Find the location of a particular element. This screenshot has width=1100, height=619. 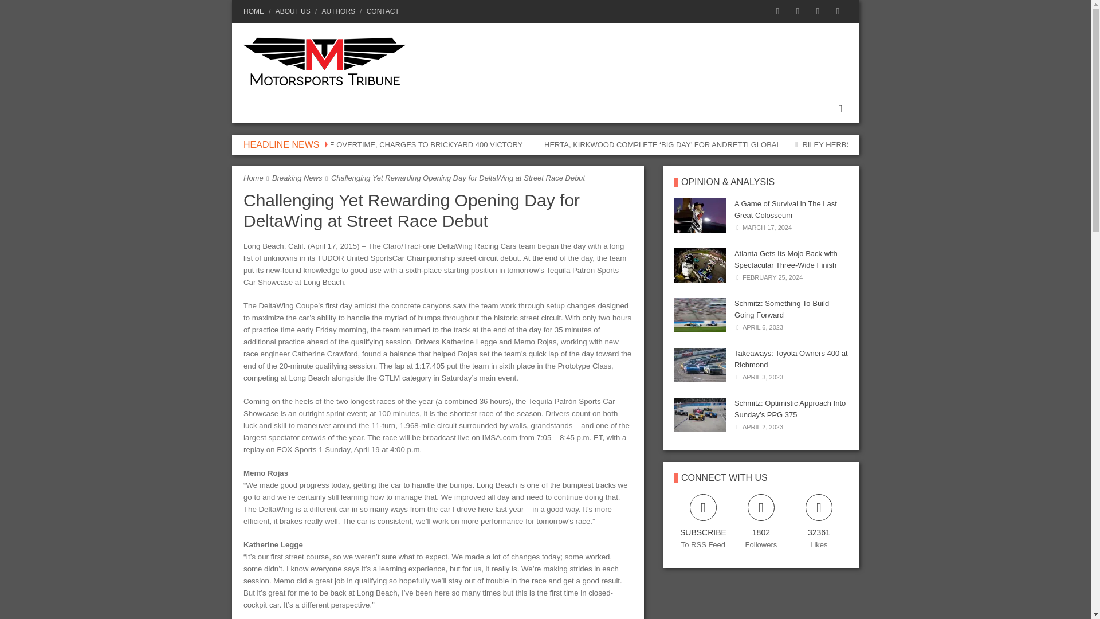

DRIVER COLUMNS is located at coordinates (406, 109).